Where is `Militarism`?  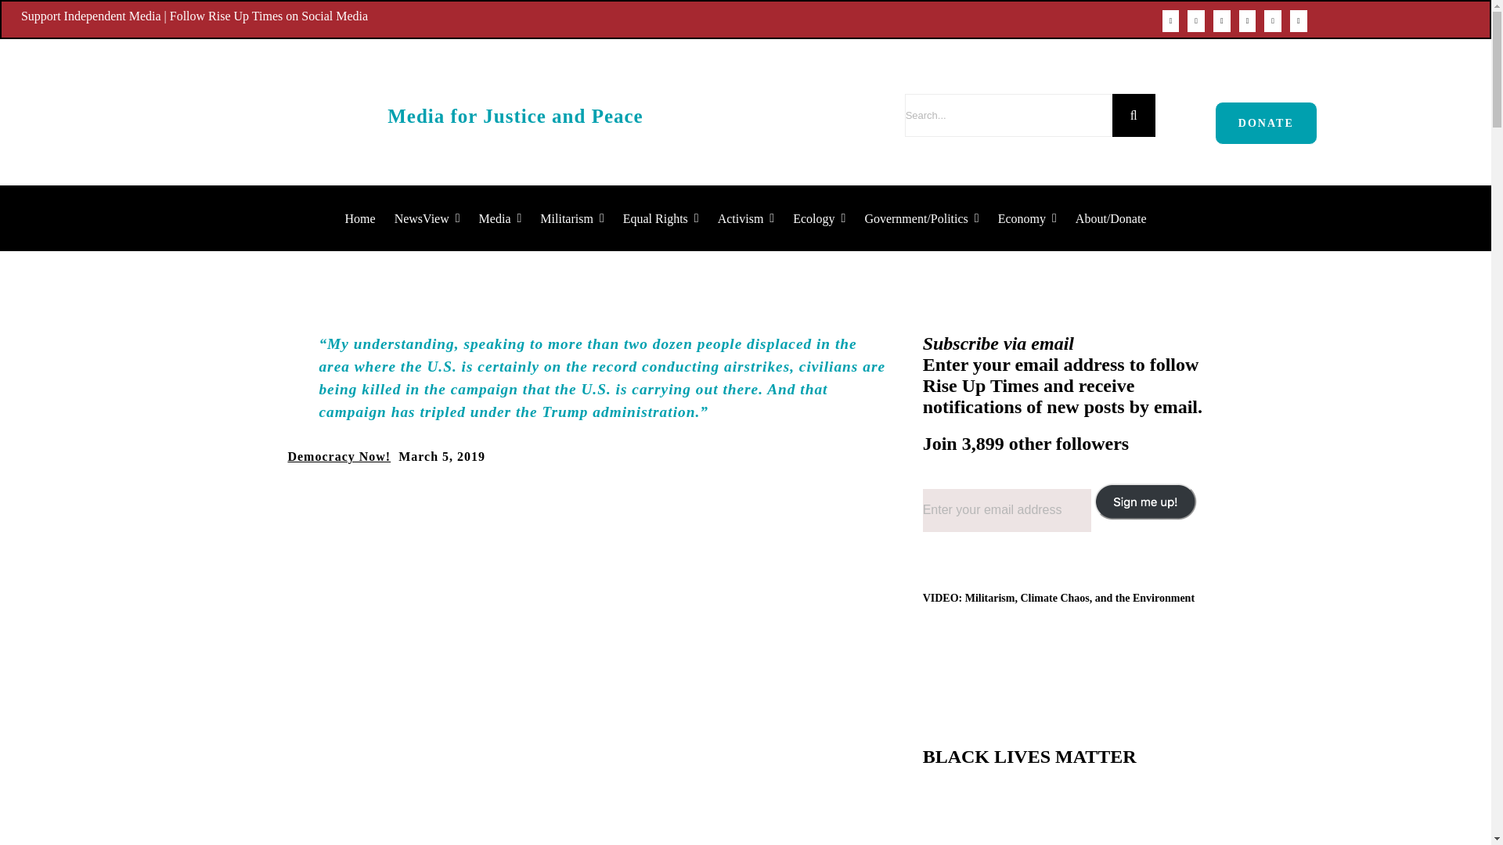
Militarism is located at coordinates (571, 218).